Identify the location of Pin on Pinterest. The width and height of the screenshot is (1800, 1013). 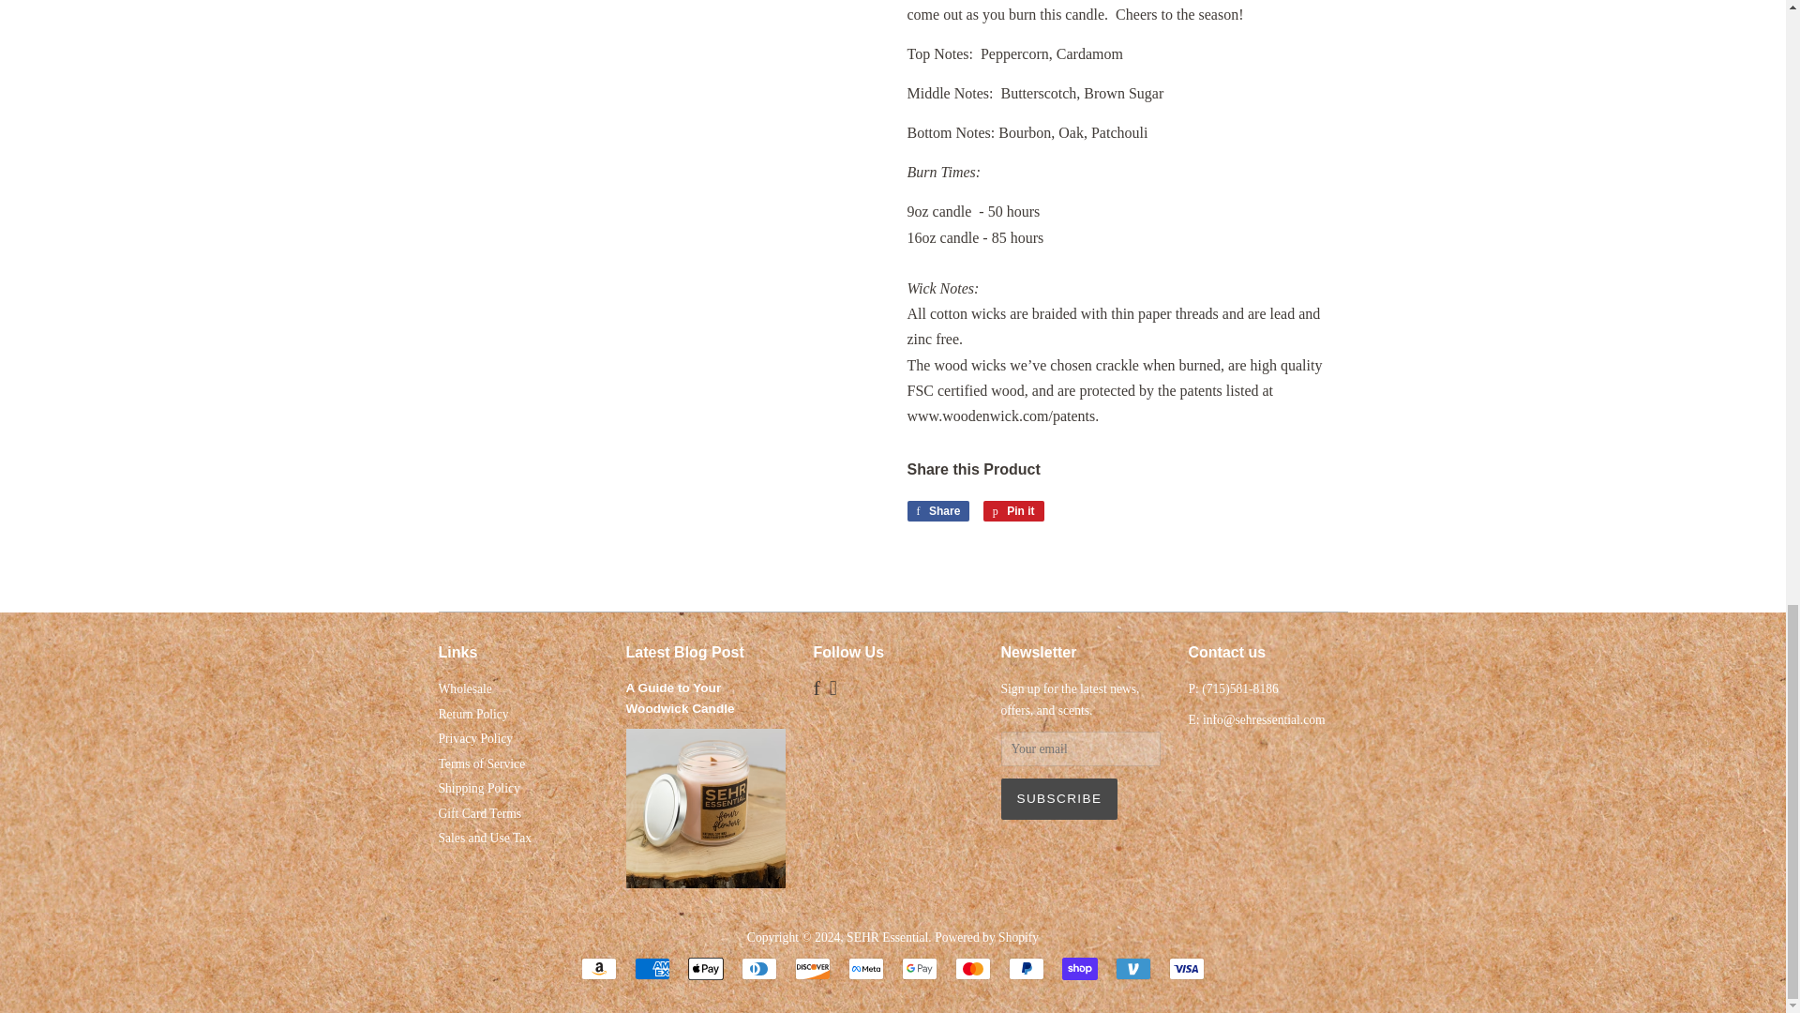
(465, 688).